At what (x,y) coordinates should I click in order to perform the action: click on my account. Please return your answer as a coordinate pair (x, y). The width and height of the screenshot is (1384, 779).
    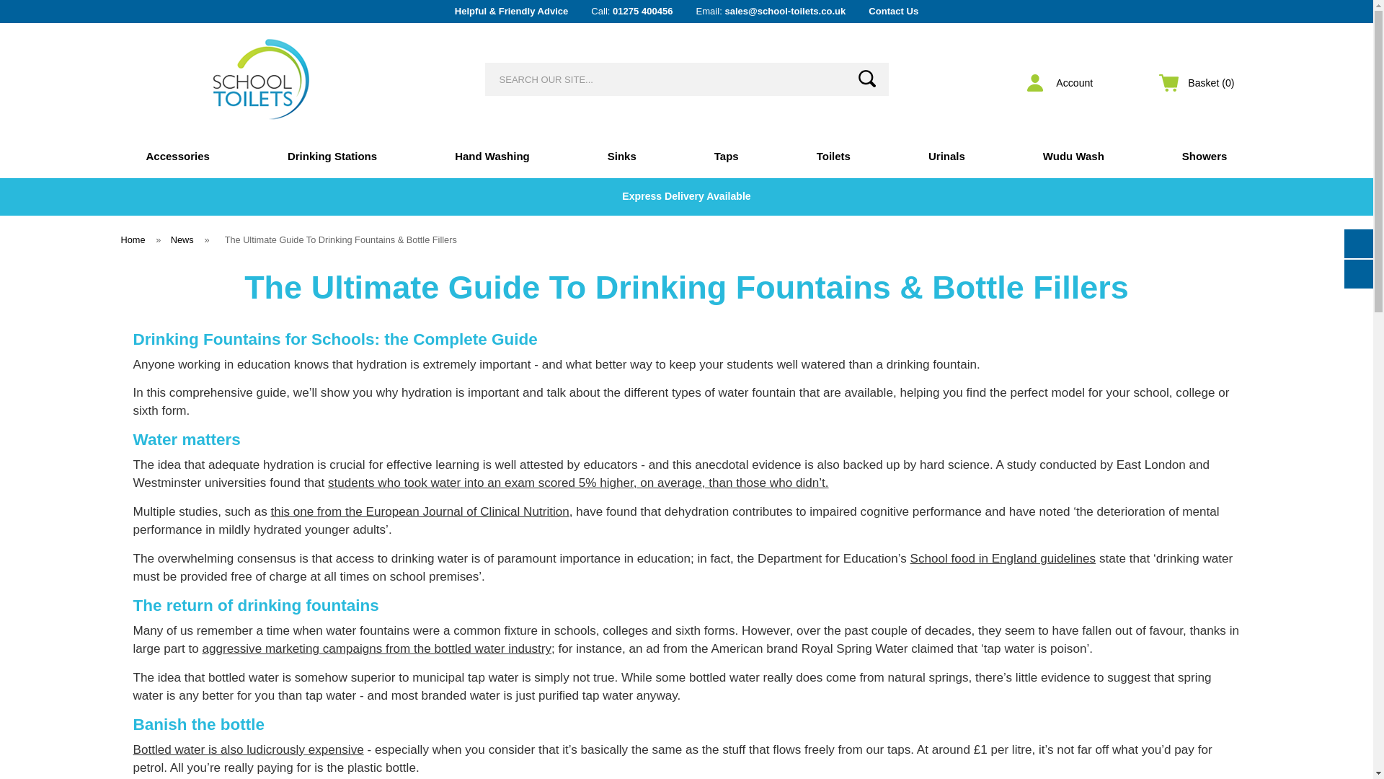
    Looking at the image, I should click on (1063, 82).